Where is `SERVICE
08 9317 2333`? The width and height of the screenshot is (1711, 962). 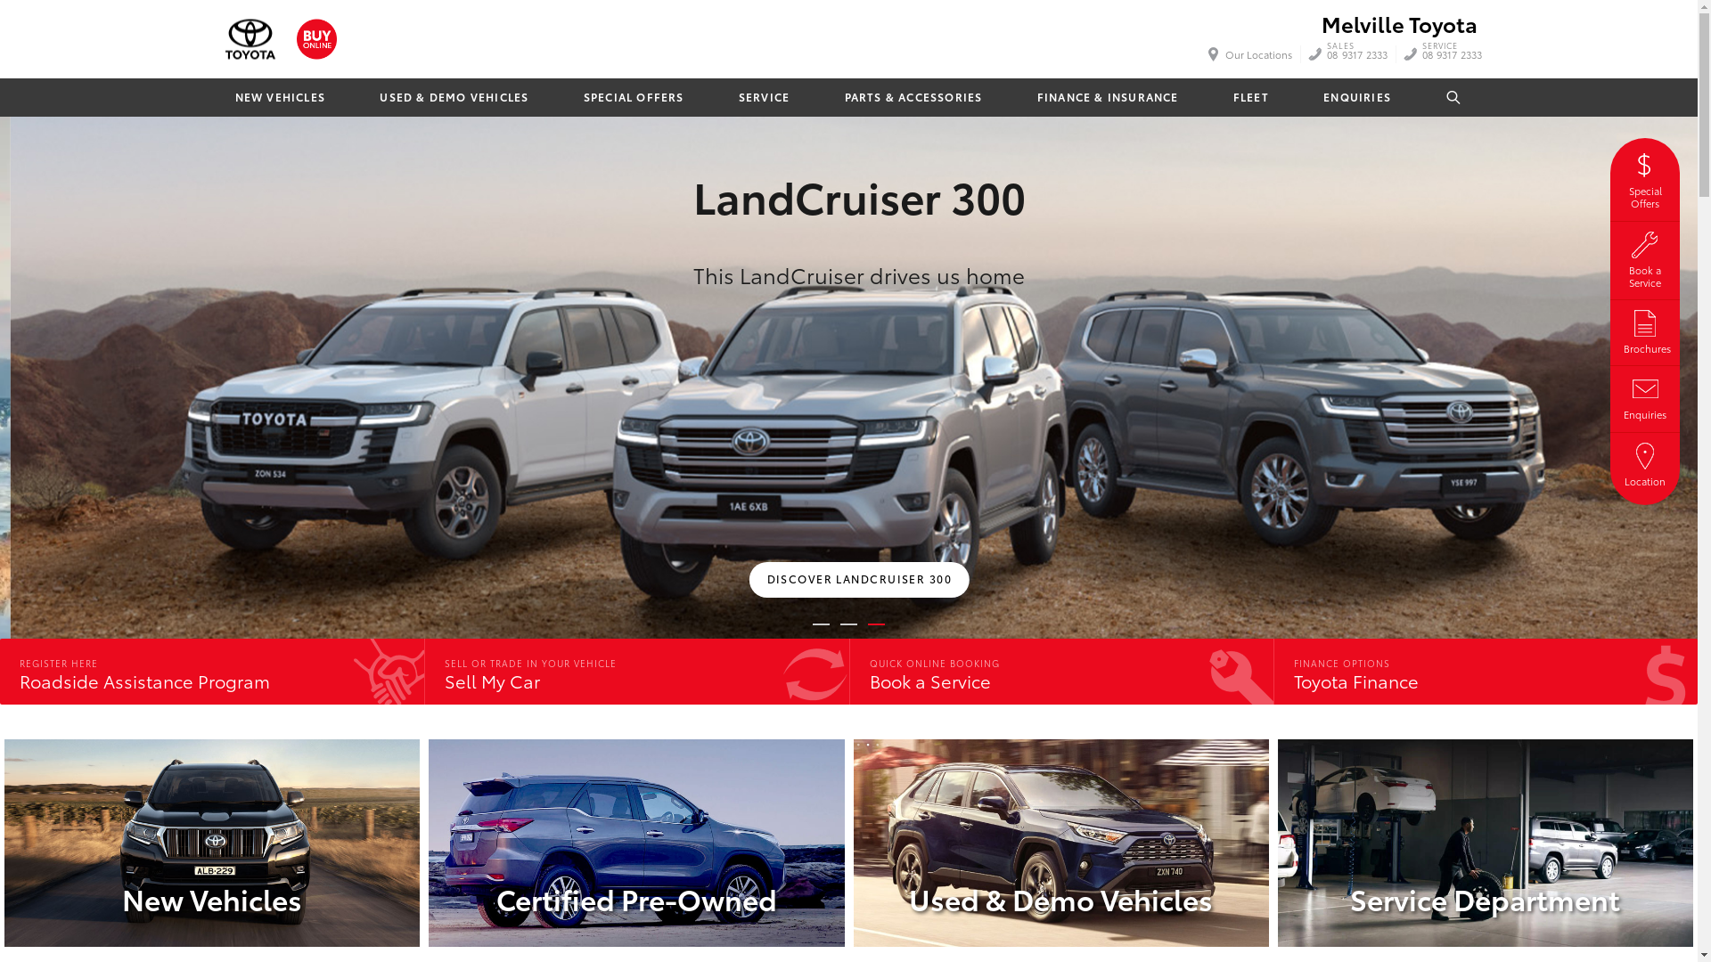 SERVICE
08 9317 2333 is located at coordinates (1453, 54).